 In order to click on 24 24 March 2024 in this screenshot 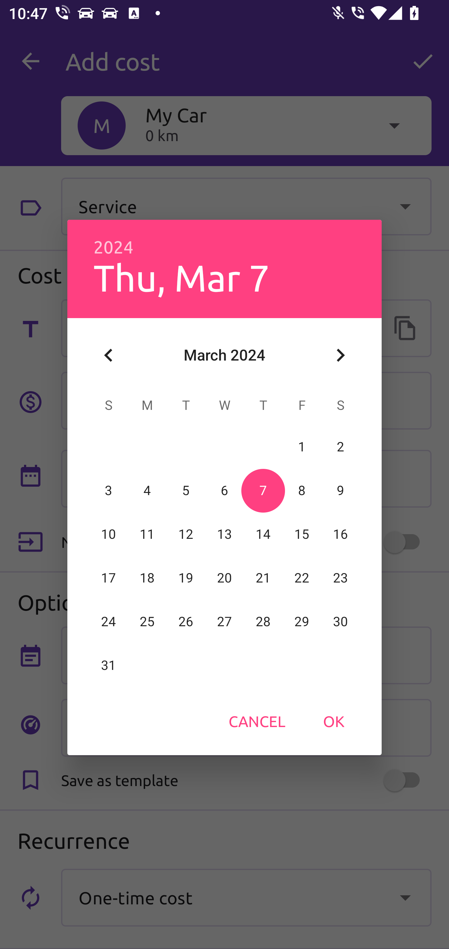, I will do `click(109, 622)`.